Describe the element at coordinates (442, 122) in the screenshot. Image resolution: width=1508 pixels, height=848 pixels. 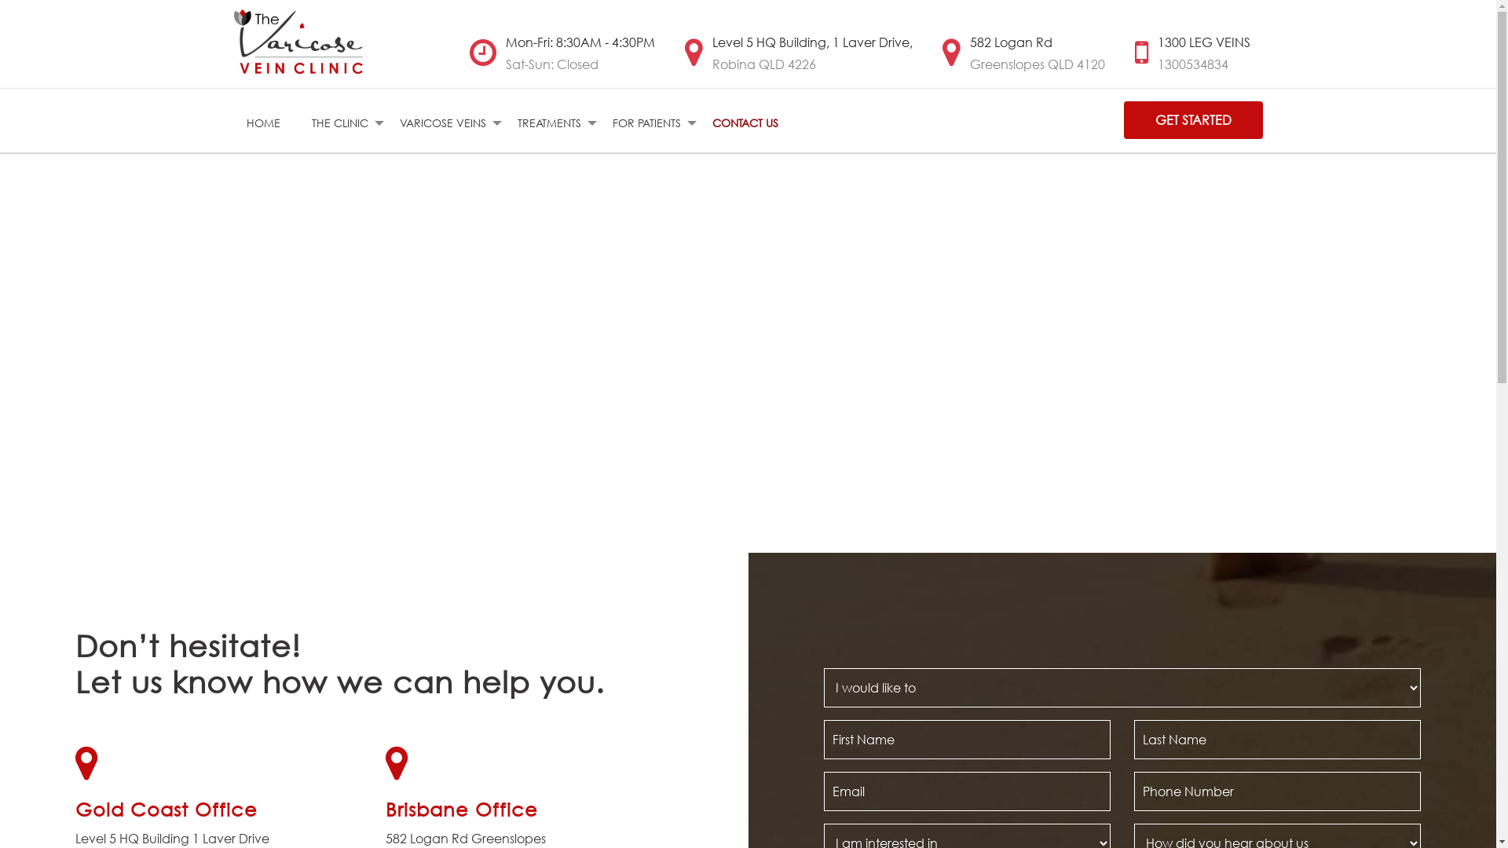
I see `VARICOSE VEINS` at that location.